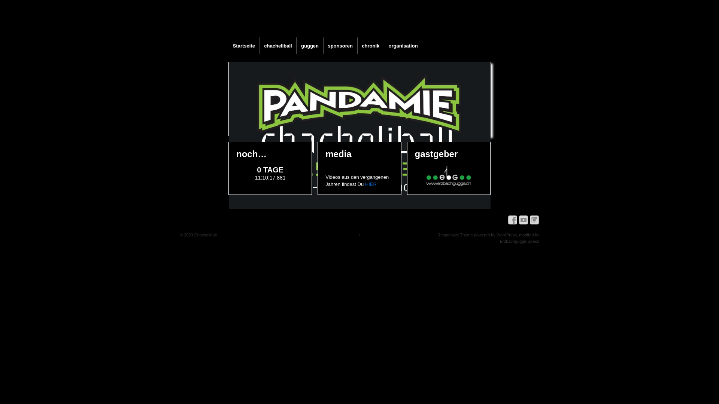 The height and width of the screenshot is (404, 719). What do you see at coordinates (278, 46) in the screenshot?
I see `chacheliball` at bounding box center [278, 46].